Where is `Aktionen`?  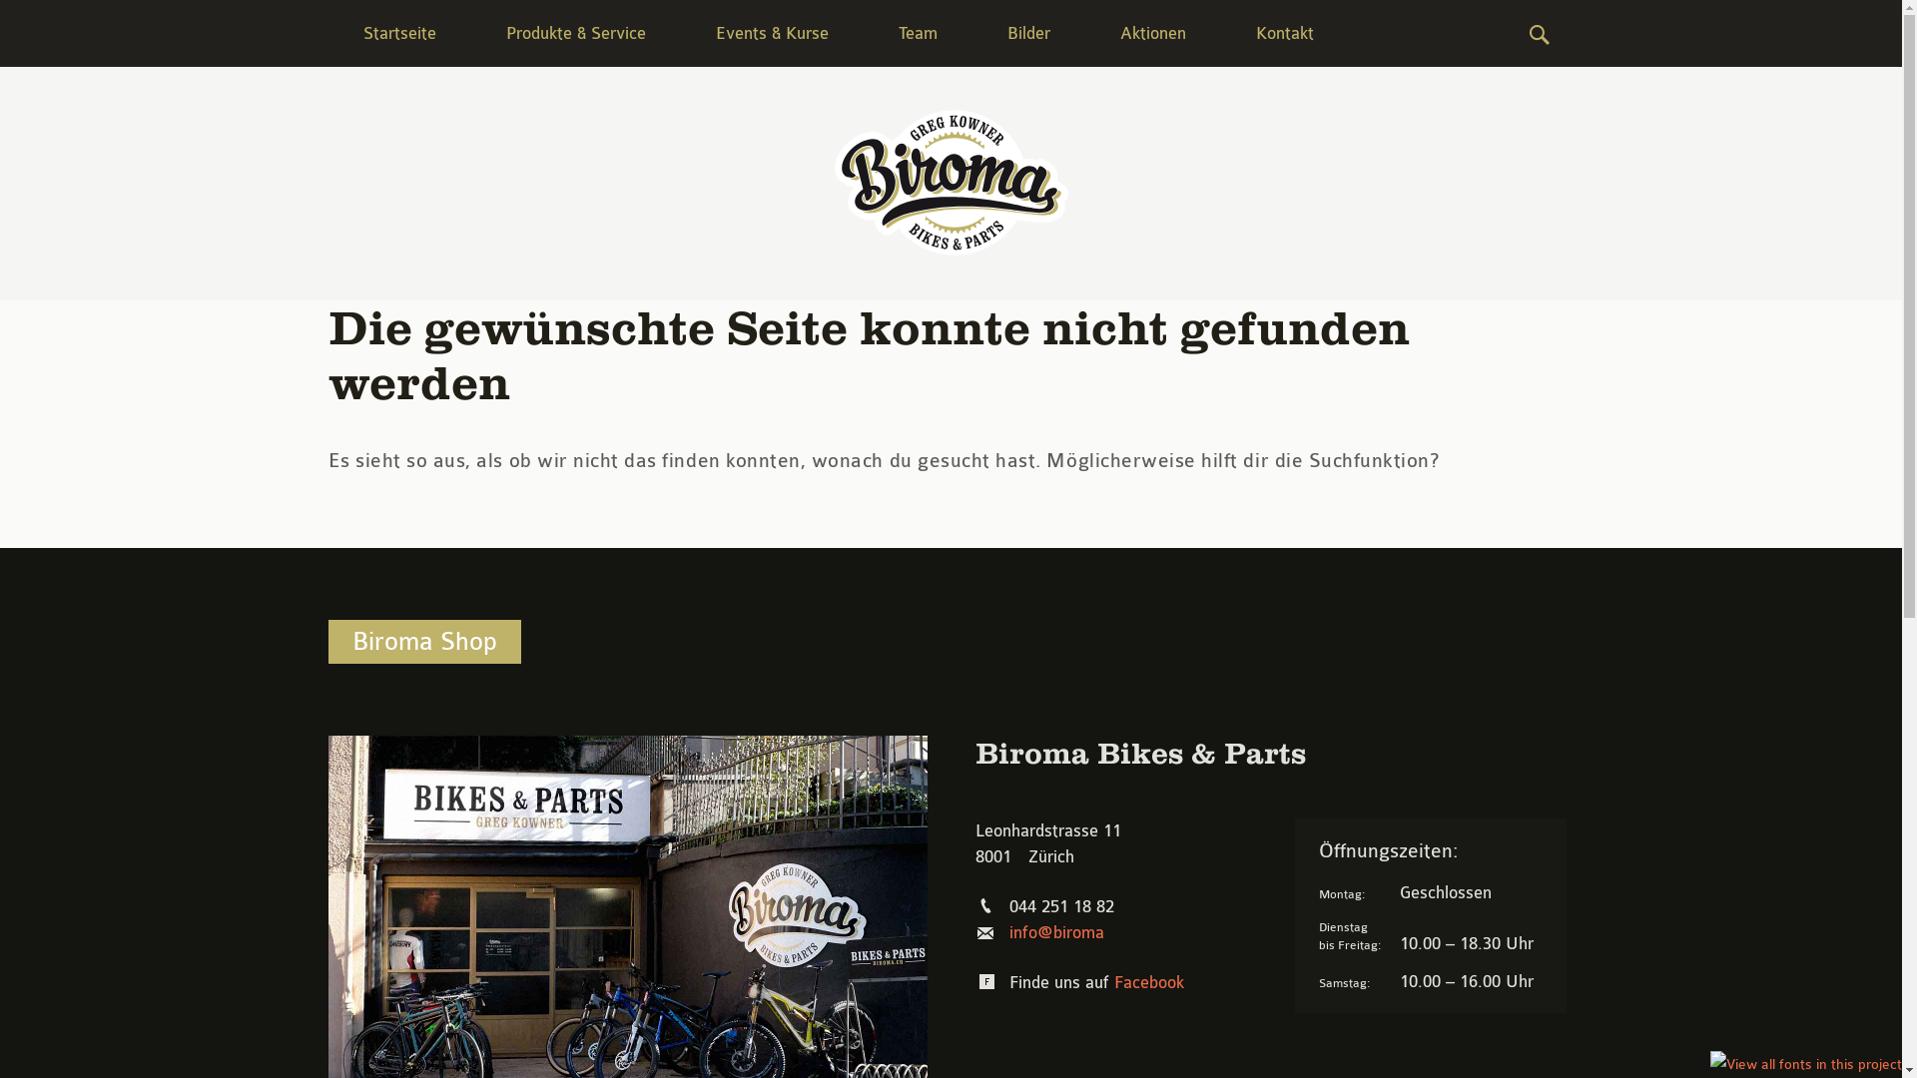 Aktionen is located at coordinates (1152, 34).